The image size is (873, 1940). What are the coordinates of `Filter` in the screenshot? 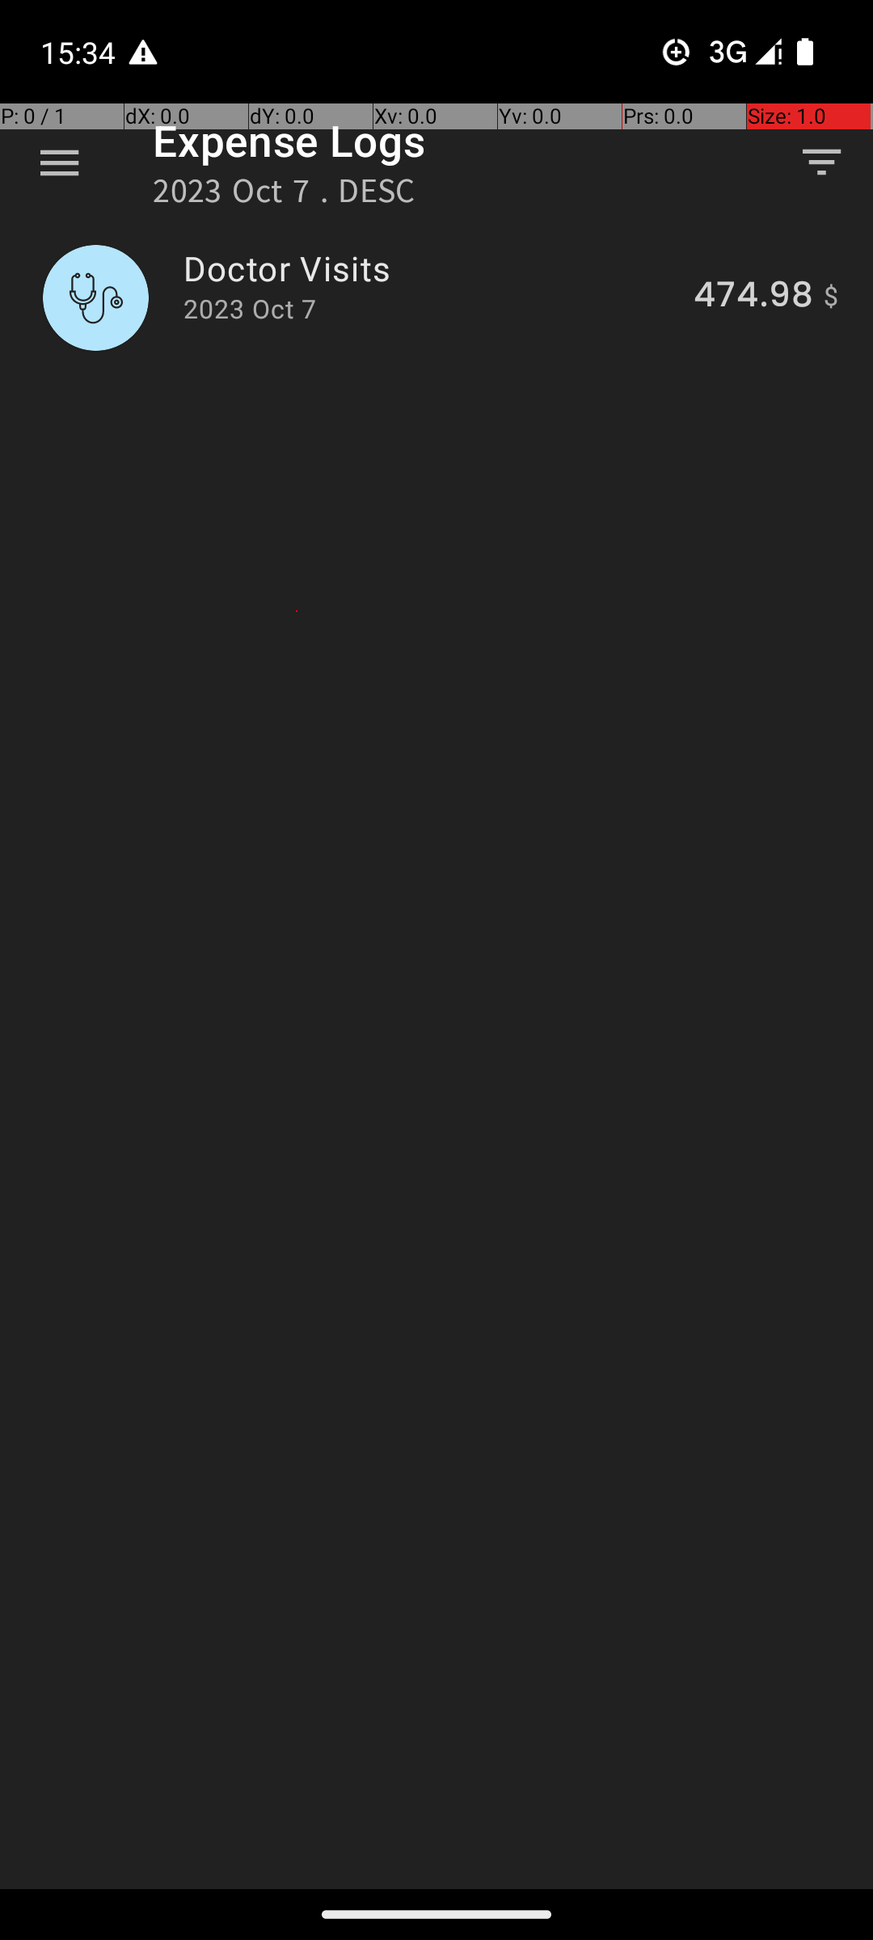 It's located at (821, 162).